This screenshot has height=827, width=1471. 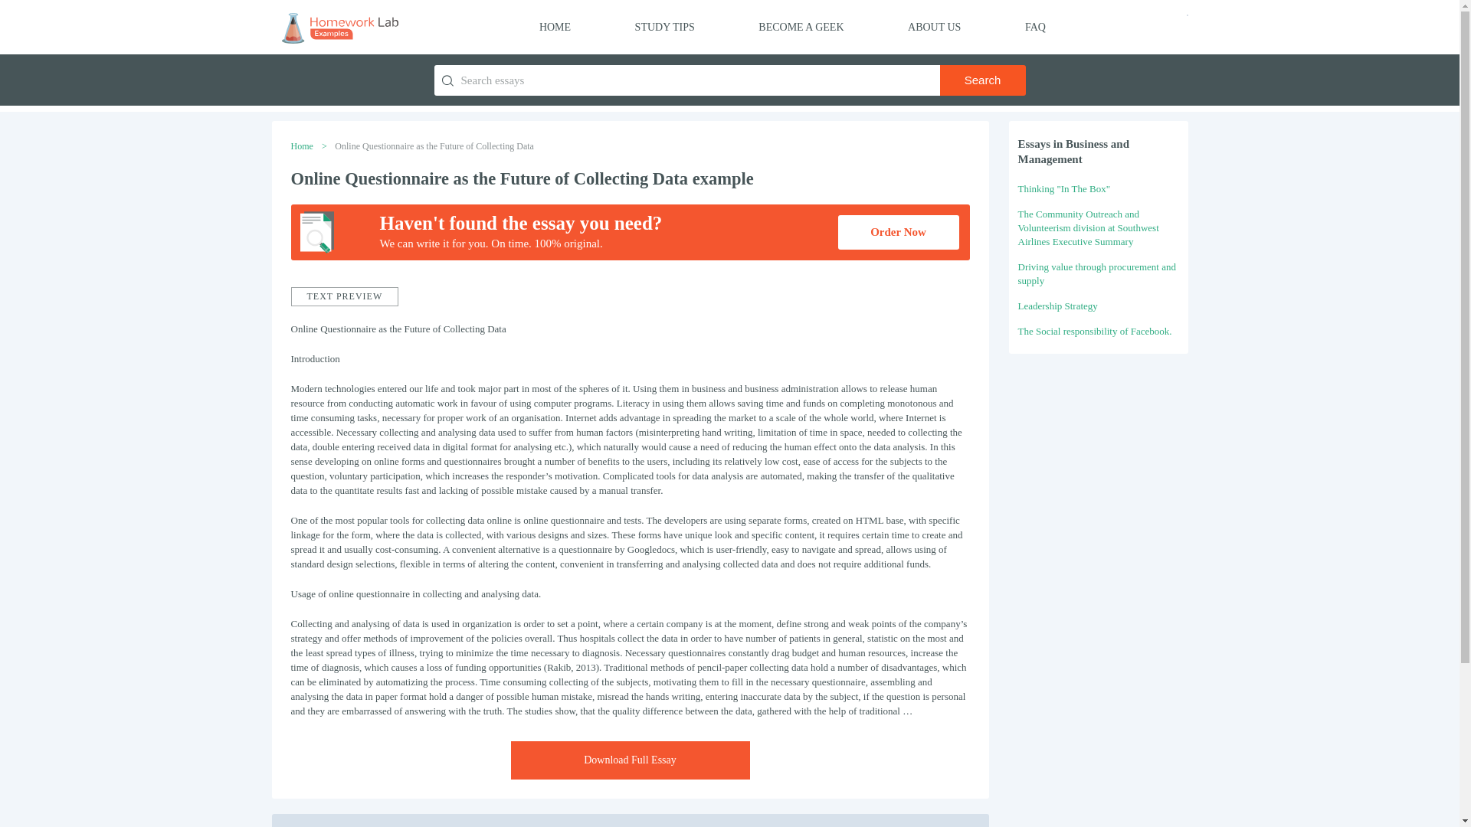 What do you see at coordinates (1036, 28) in the screenshot?
I see `FAQ` at bounding box center [1036, 28].